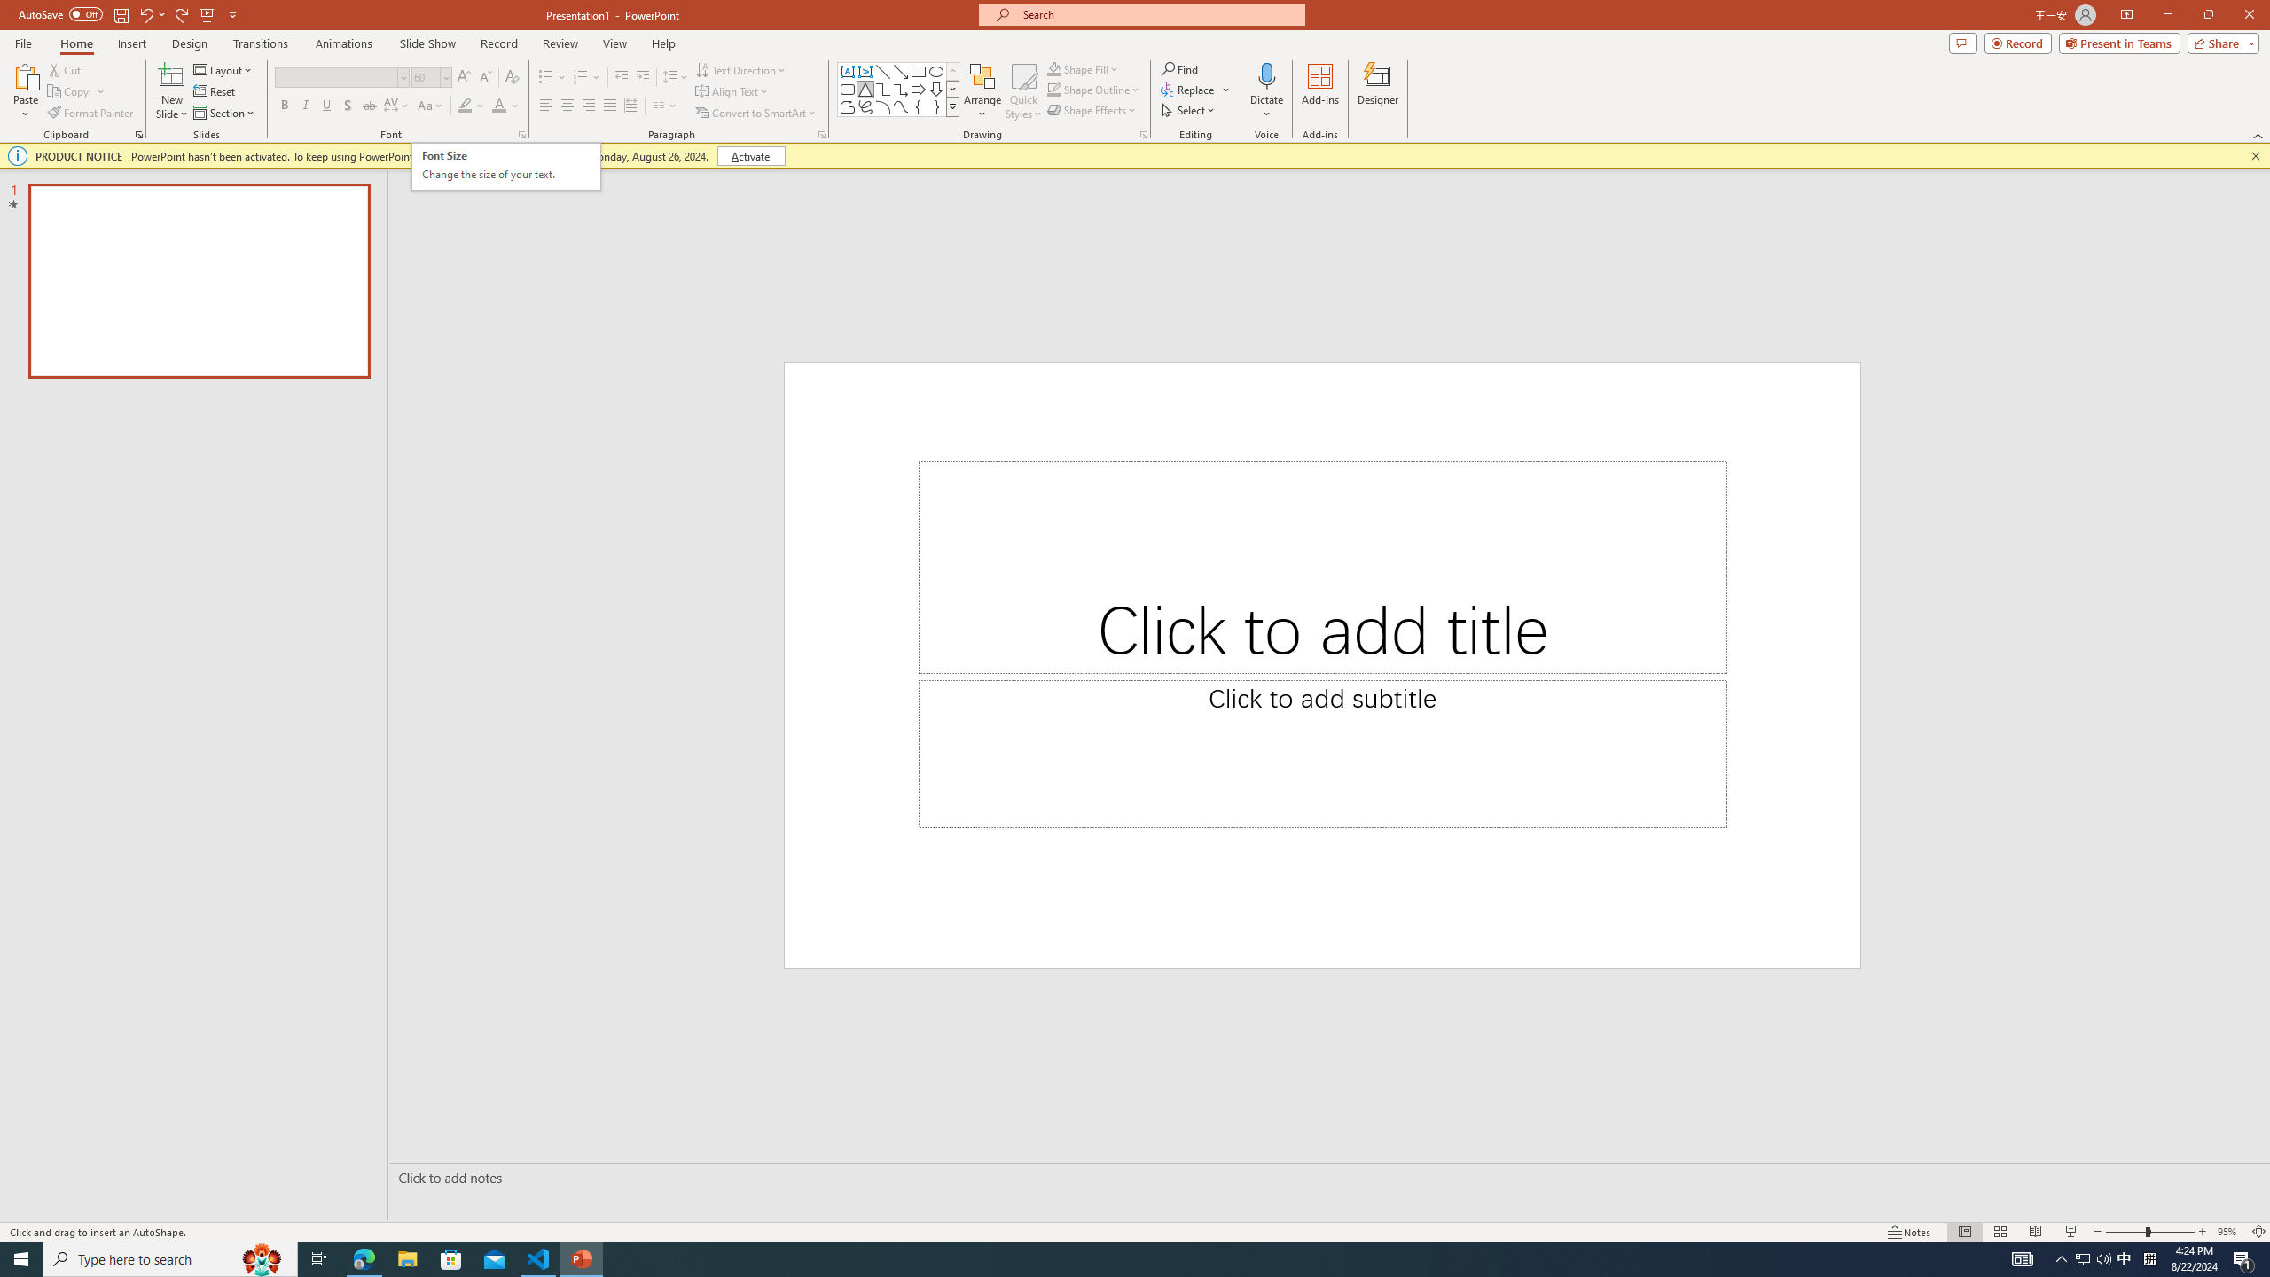 The image size is (2270, 1277). I want to click on Indent Left, so click(761, 142).